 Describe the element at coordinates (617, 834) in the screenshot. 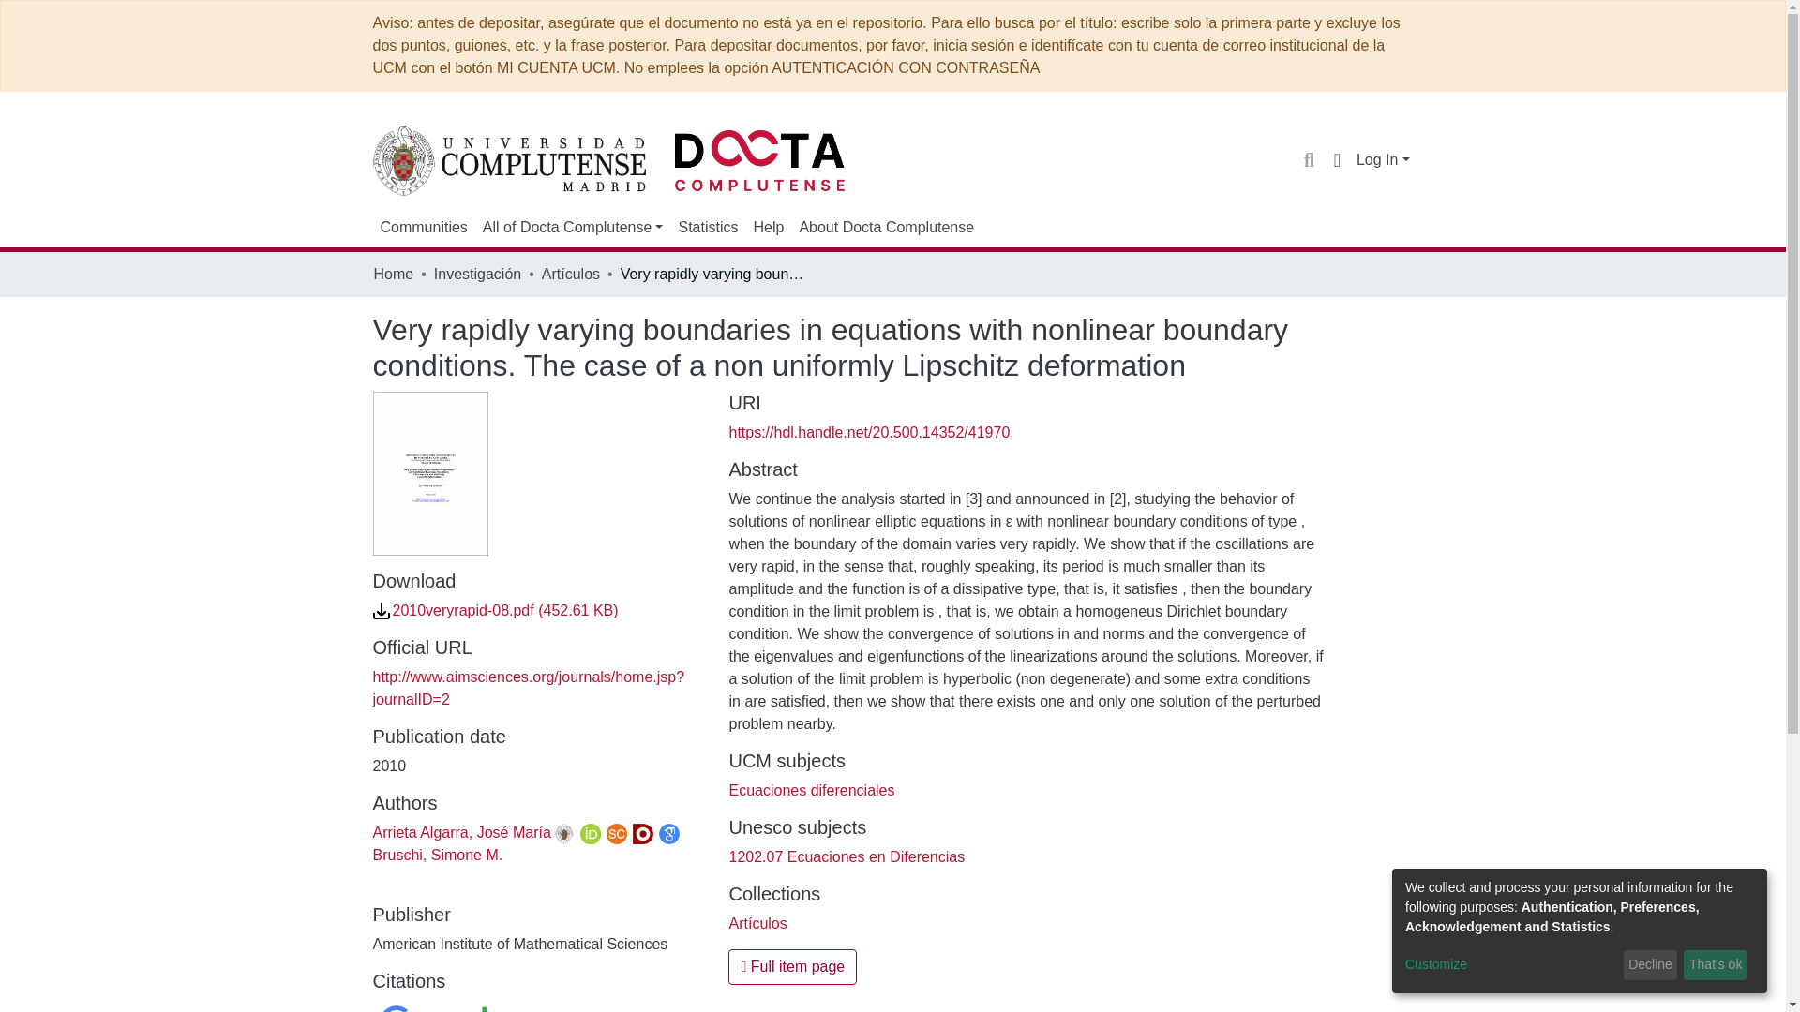

I see `Scopus Author ID` at that location.